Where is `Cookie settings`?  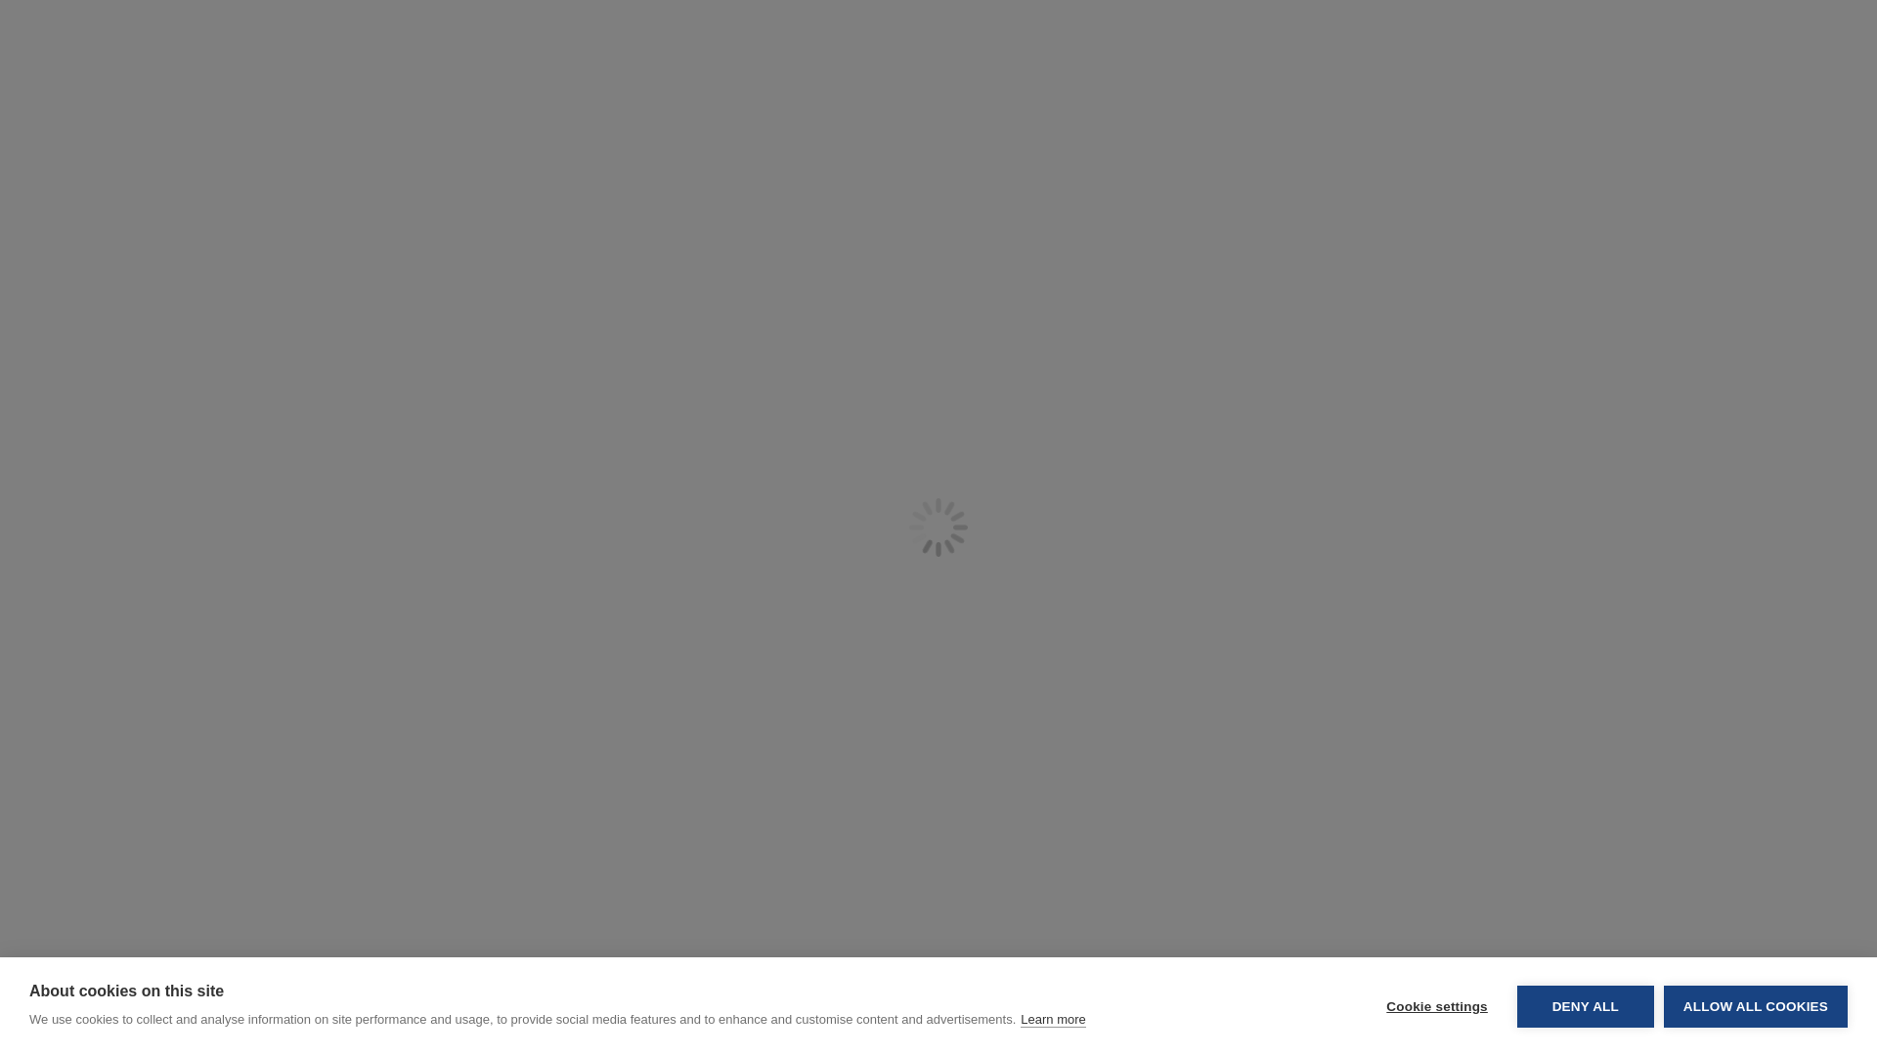
Cookie settings is located at coordinates (1436, 12).